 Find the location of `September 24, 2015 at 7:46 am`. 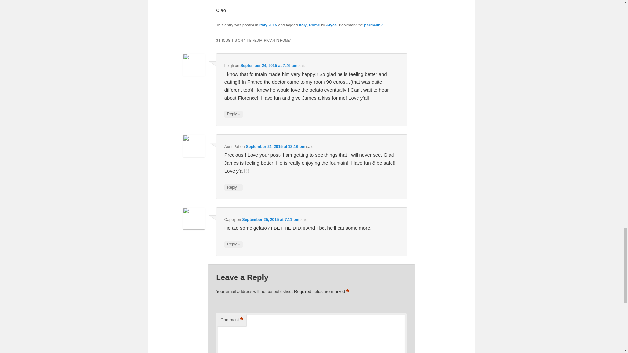

September 24, 2015 at 7:46 am is located at coordinates (269, 66).